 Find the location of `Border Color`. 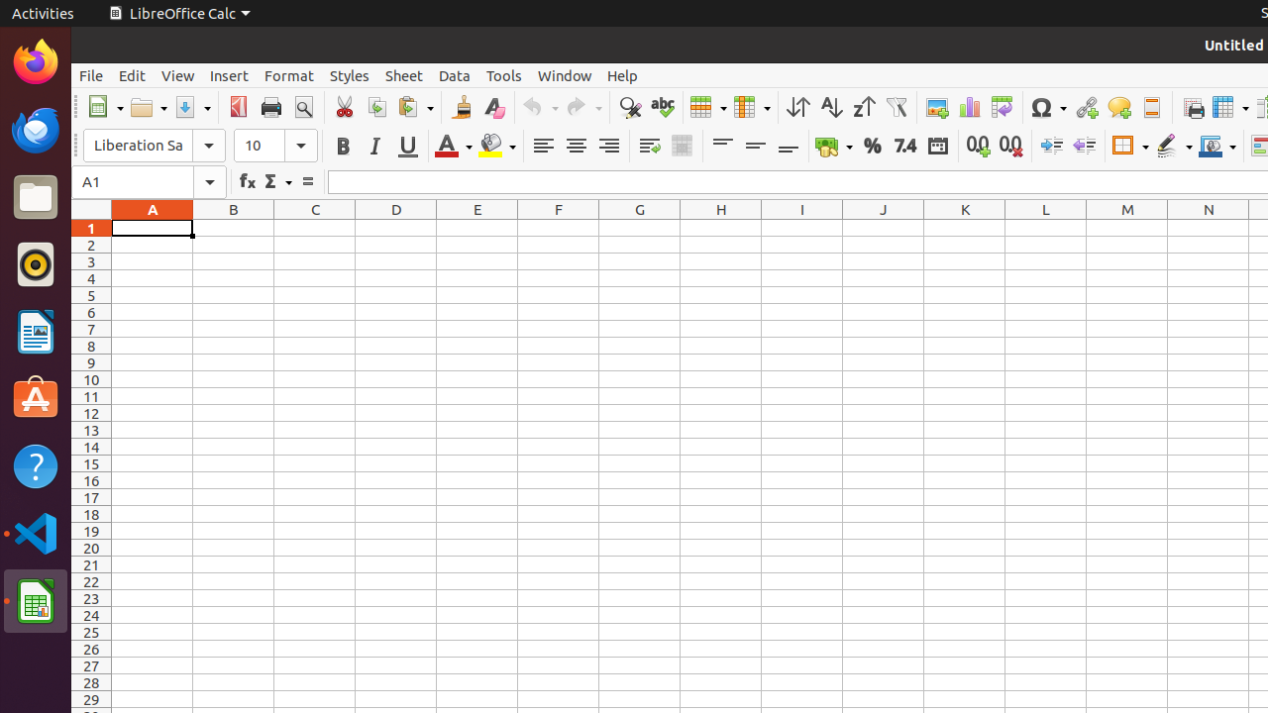

Border Color is located at coordinates (1217, 147).